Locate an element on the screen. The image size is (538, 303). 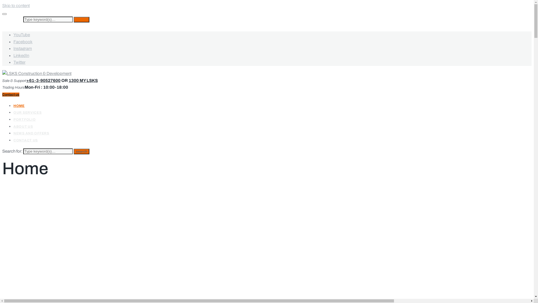
Contact us is located at coordinates (11, 95).